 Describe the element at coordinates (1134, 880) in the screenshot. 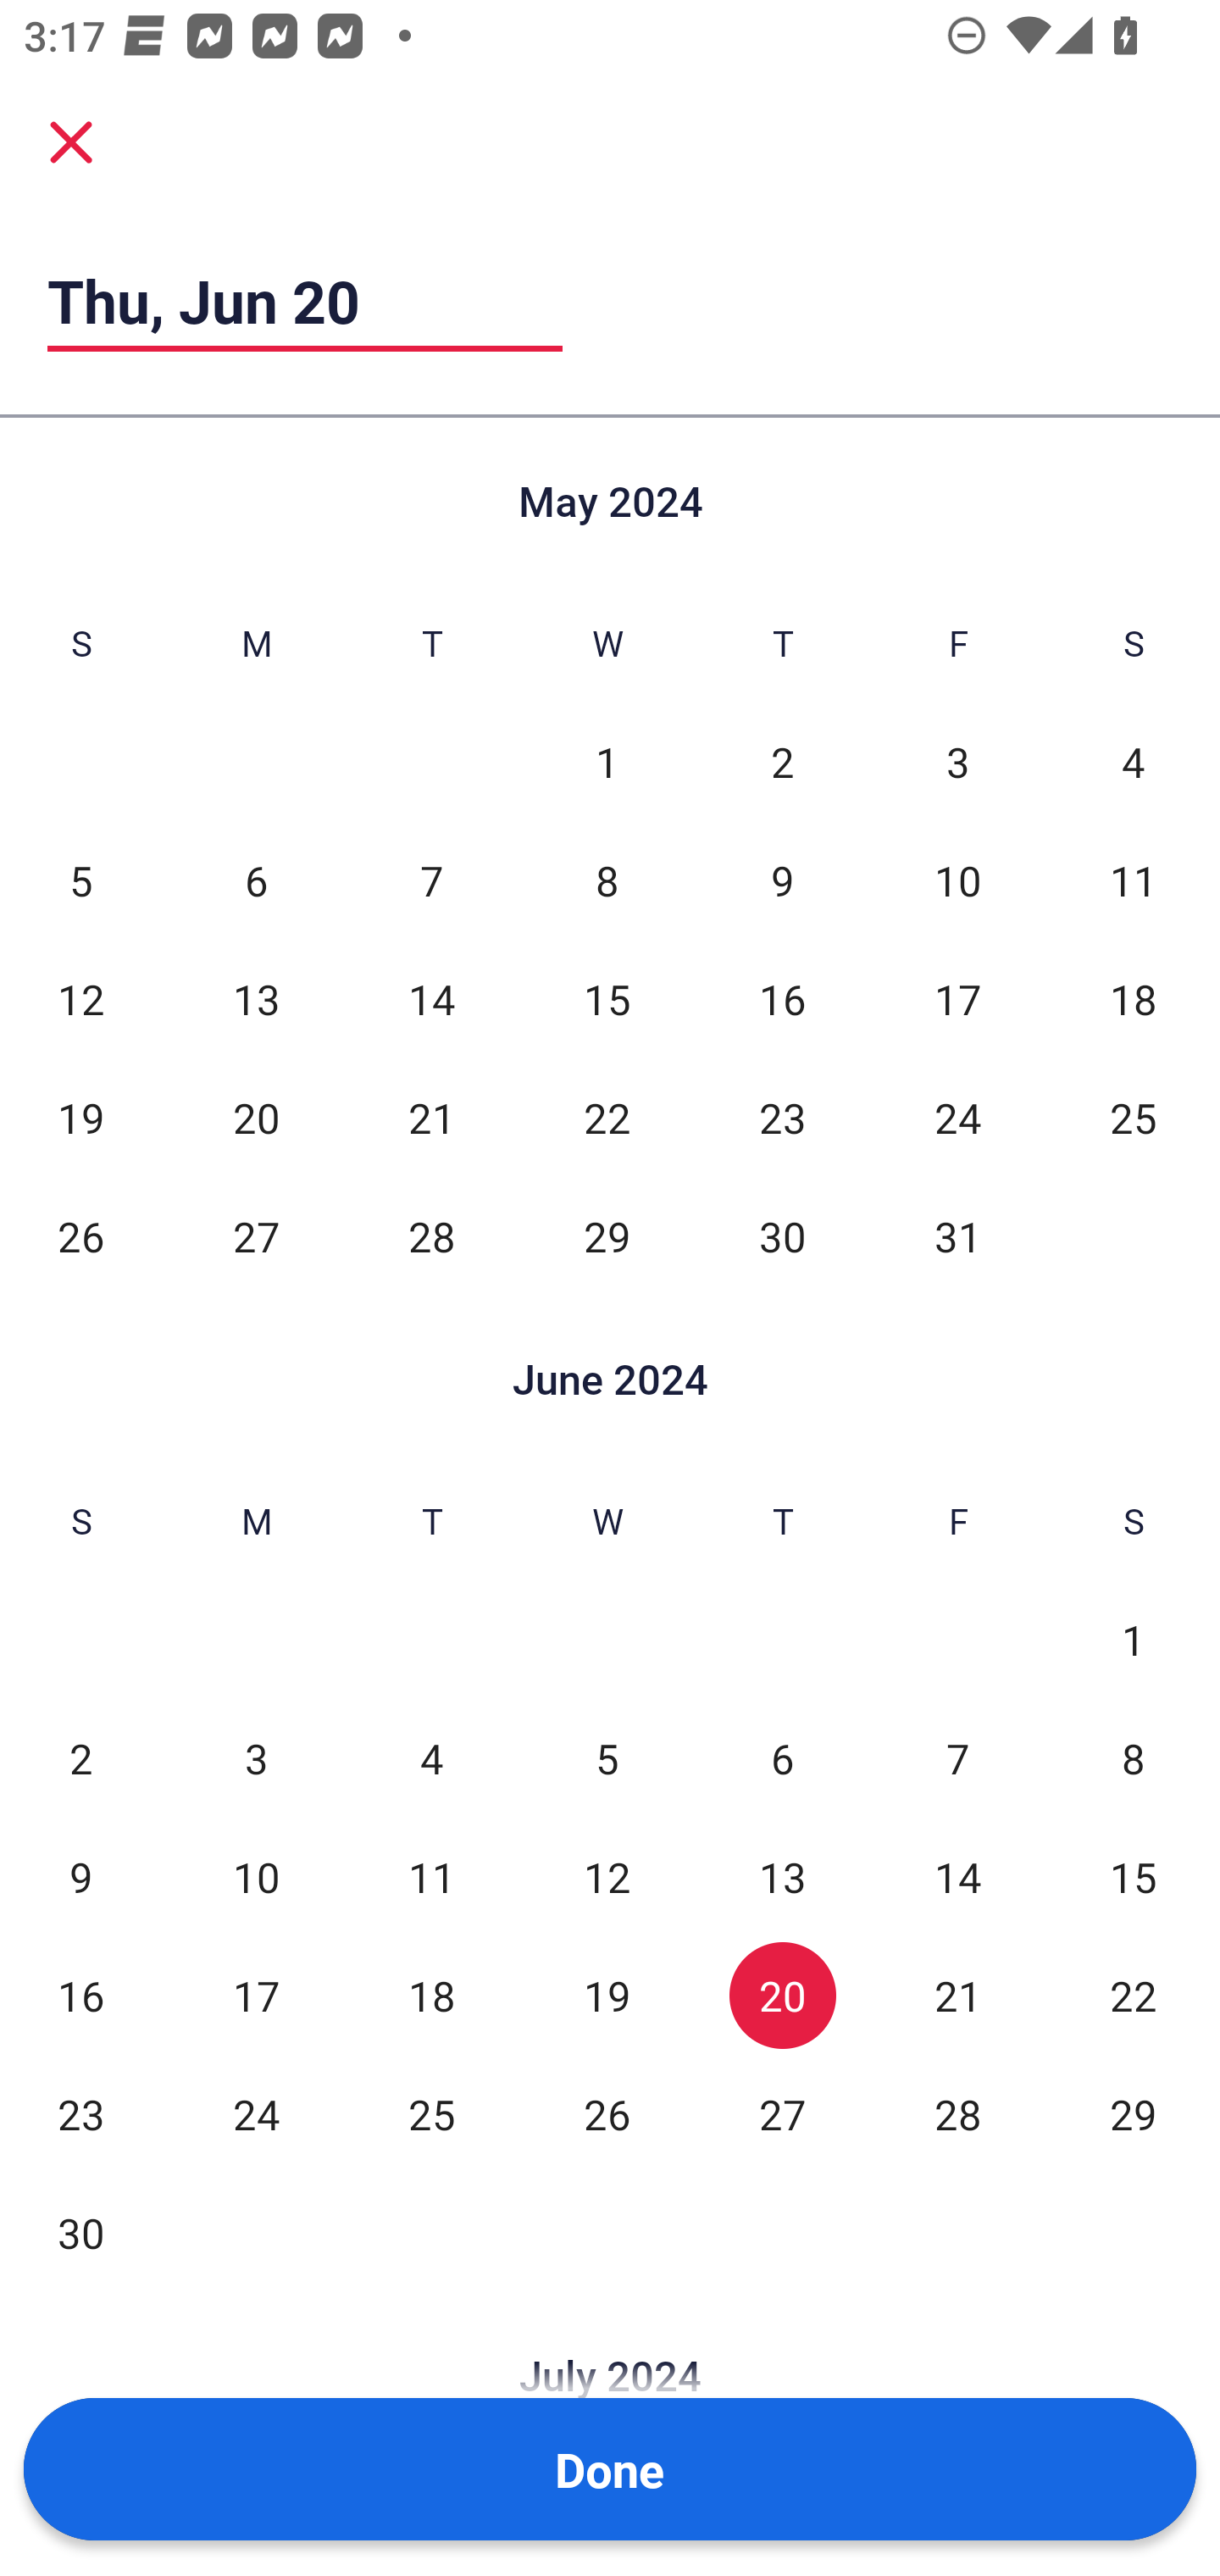

I see `11 Sat, May 11, Not Selected` at that location.